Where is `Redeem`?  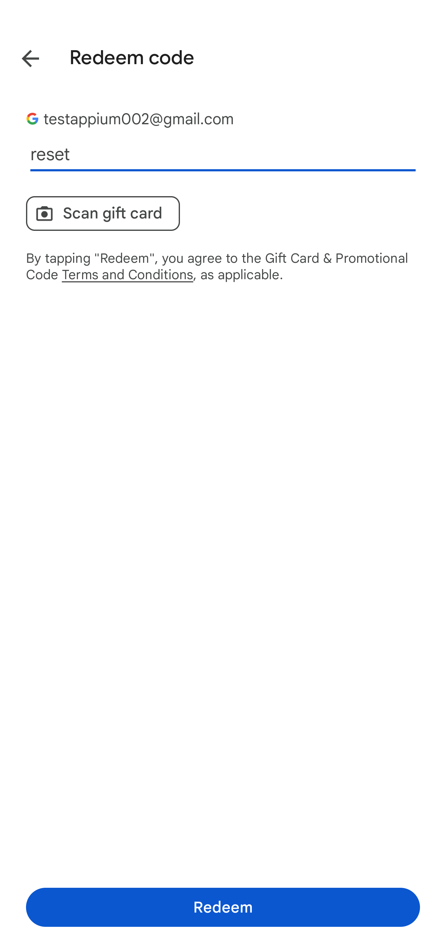
Redeem is located at coordinates (223, 907).